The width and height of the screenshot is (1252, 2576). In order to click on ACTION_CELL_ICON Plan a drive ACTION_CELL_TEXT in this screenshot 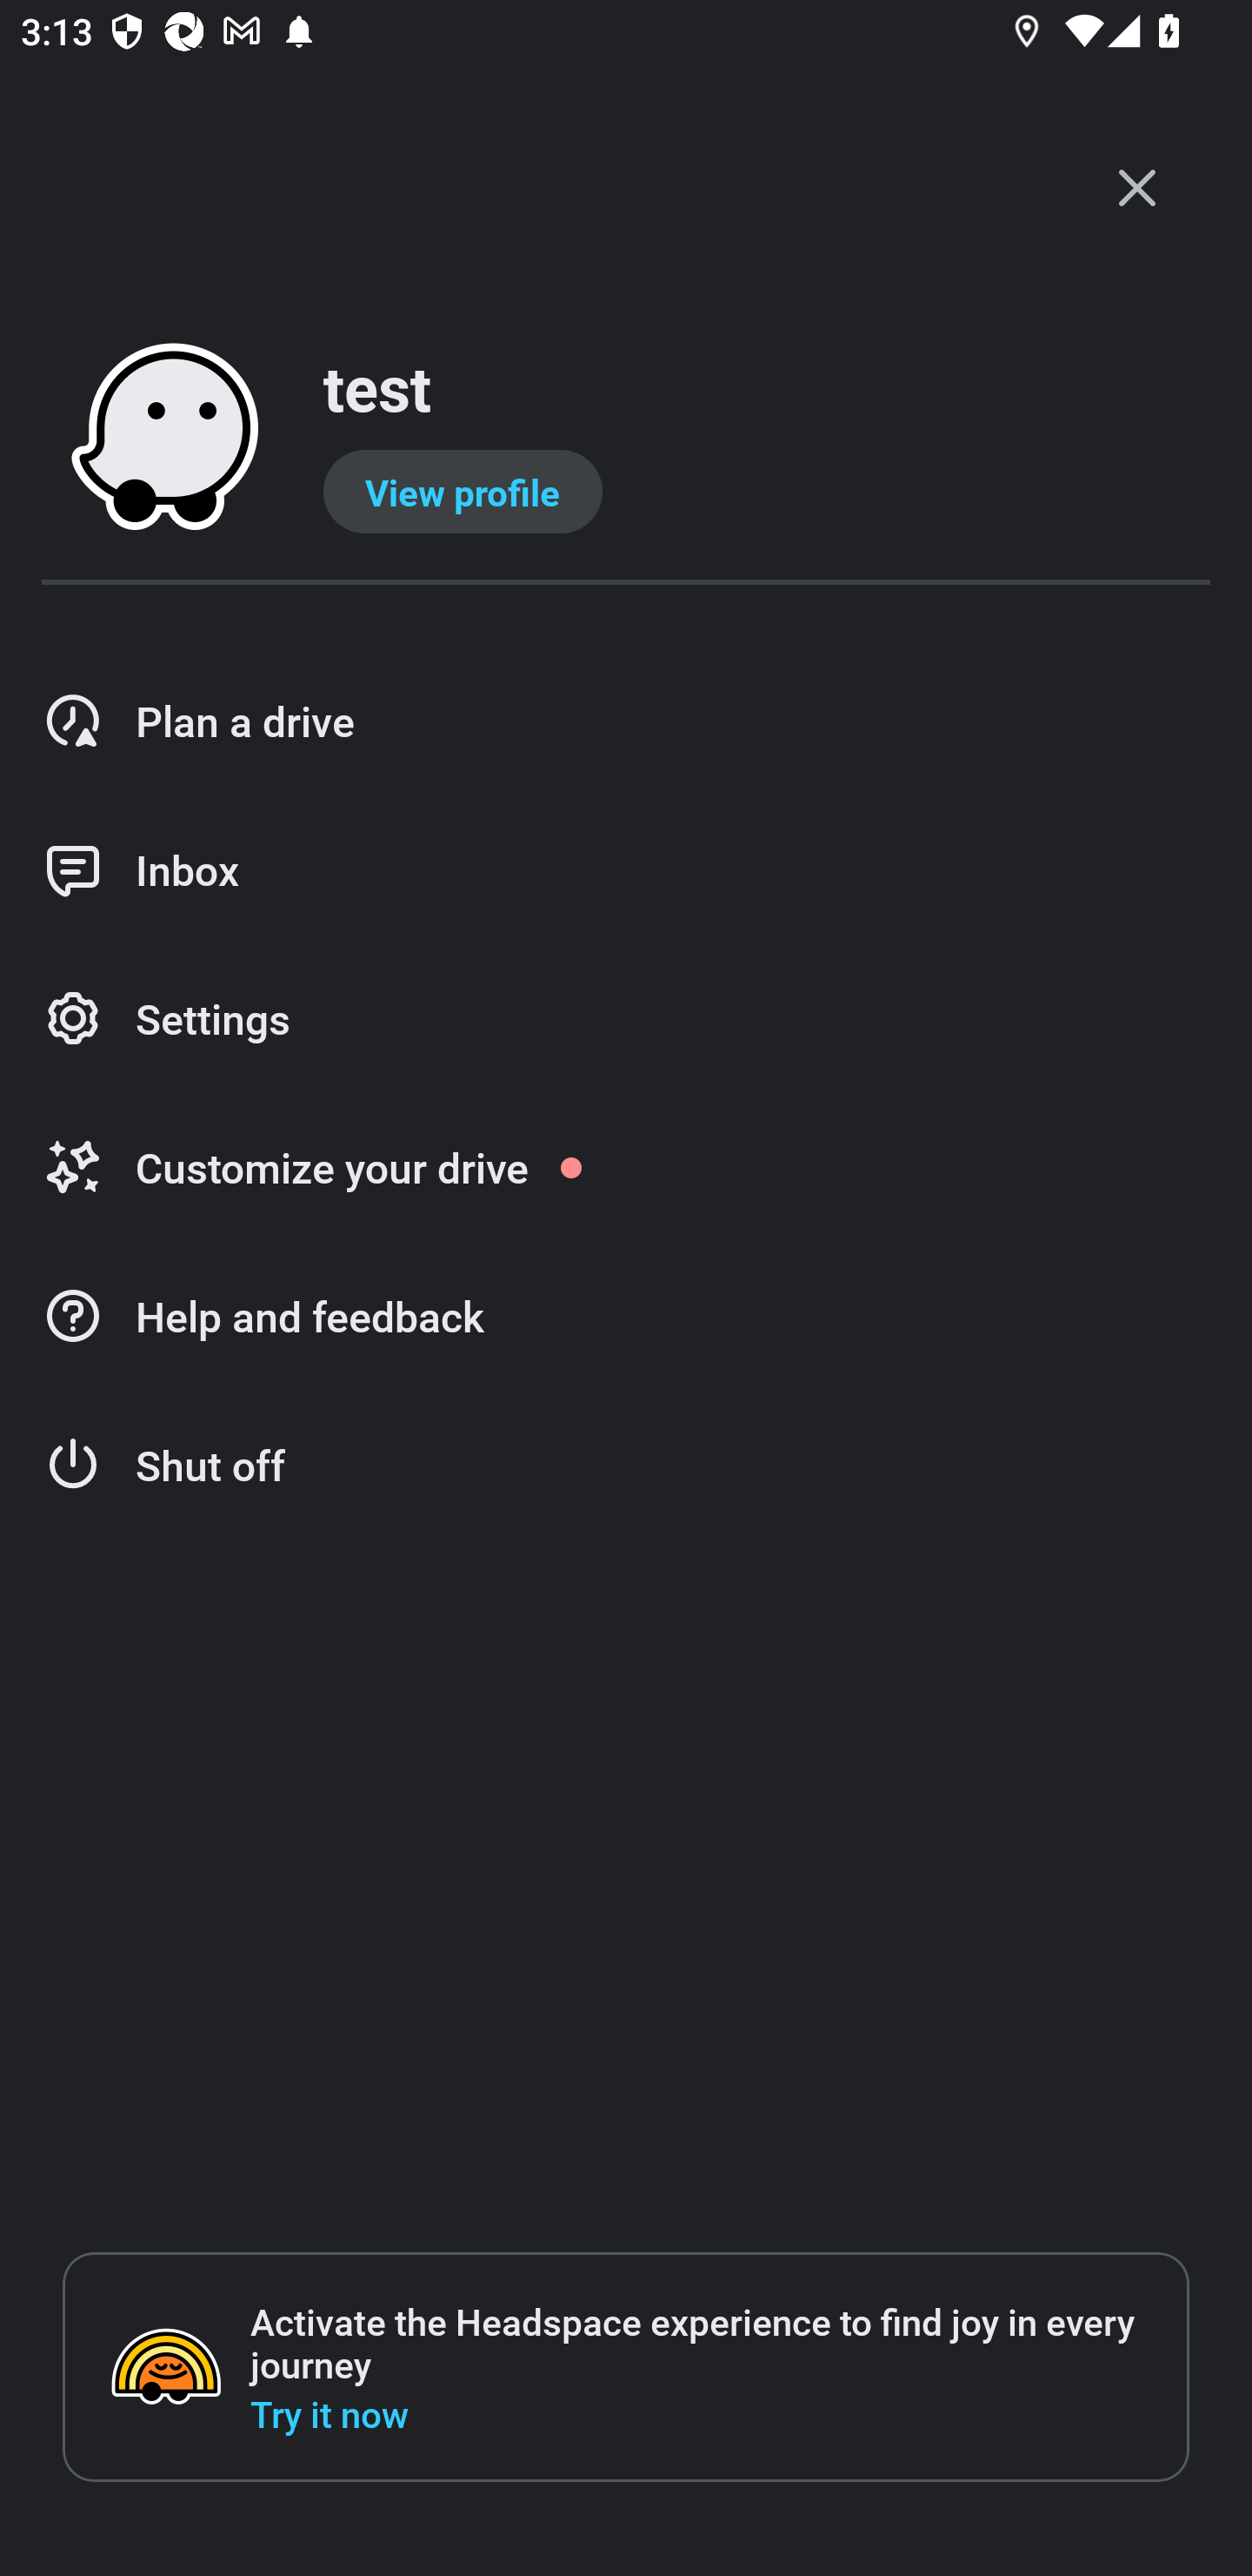, I will do `click(626, 721)`.